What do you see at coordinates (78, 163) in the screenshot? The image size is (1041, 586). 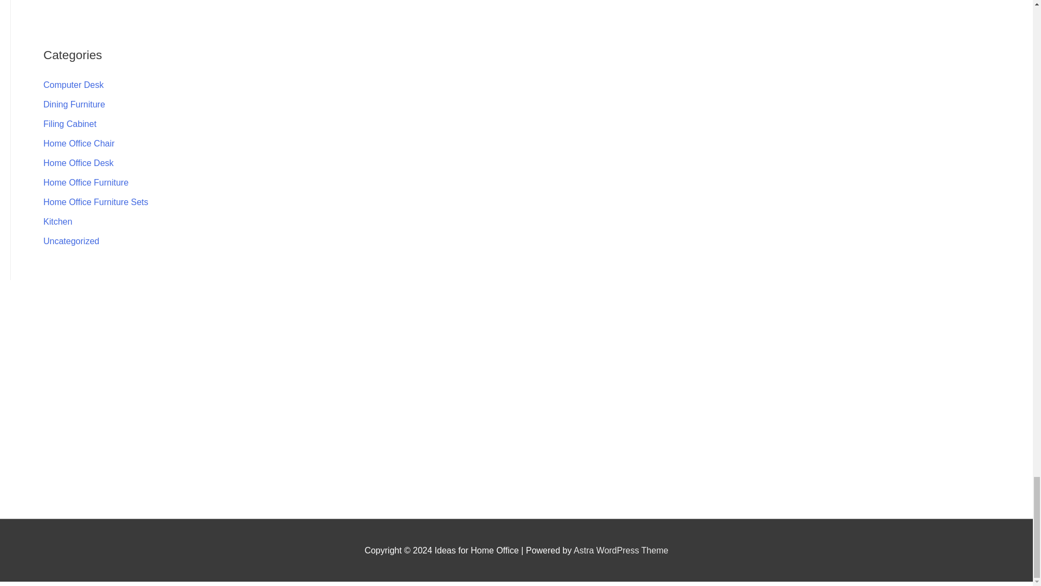 I see `Home Office Desk` at bounding box center [78, 163].